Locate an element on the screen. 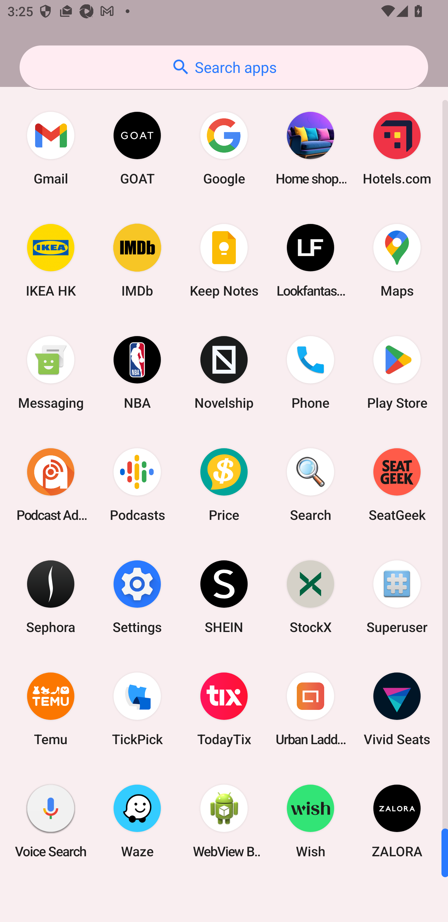 The image size is (448, 922). Podcasts is located at coordinates (137, 484).